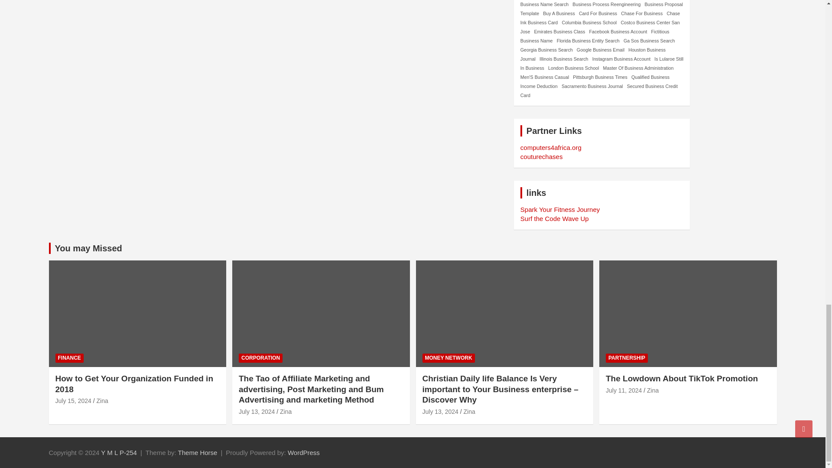 This screenshot has width=832, height=468. Describe the element at coordinates (623, 390) in the screenshot. I see `The Lowdown About TikTok Promotion` at that location.